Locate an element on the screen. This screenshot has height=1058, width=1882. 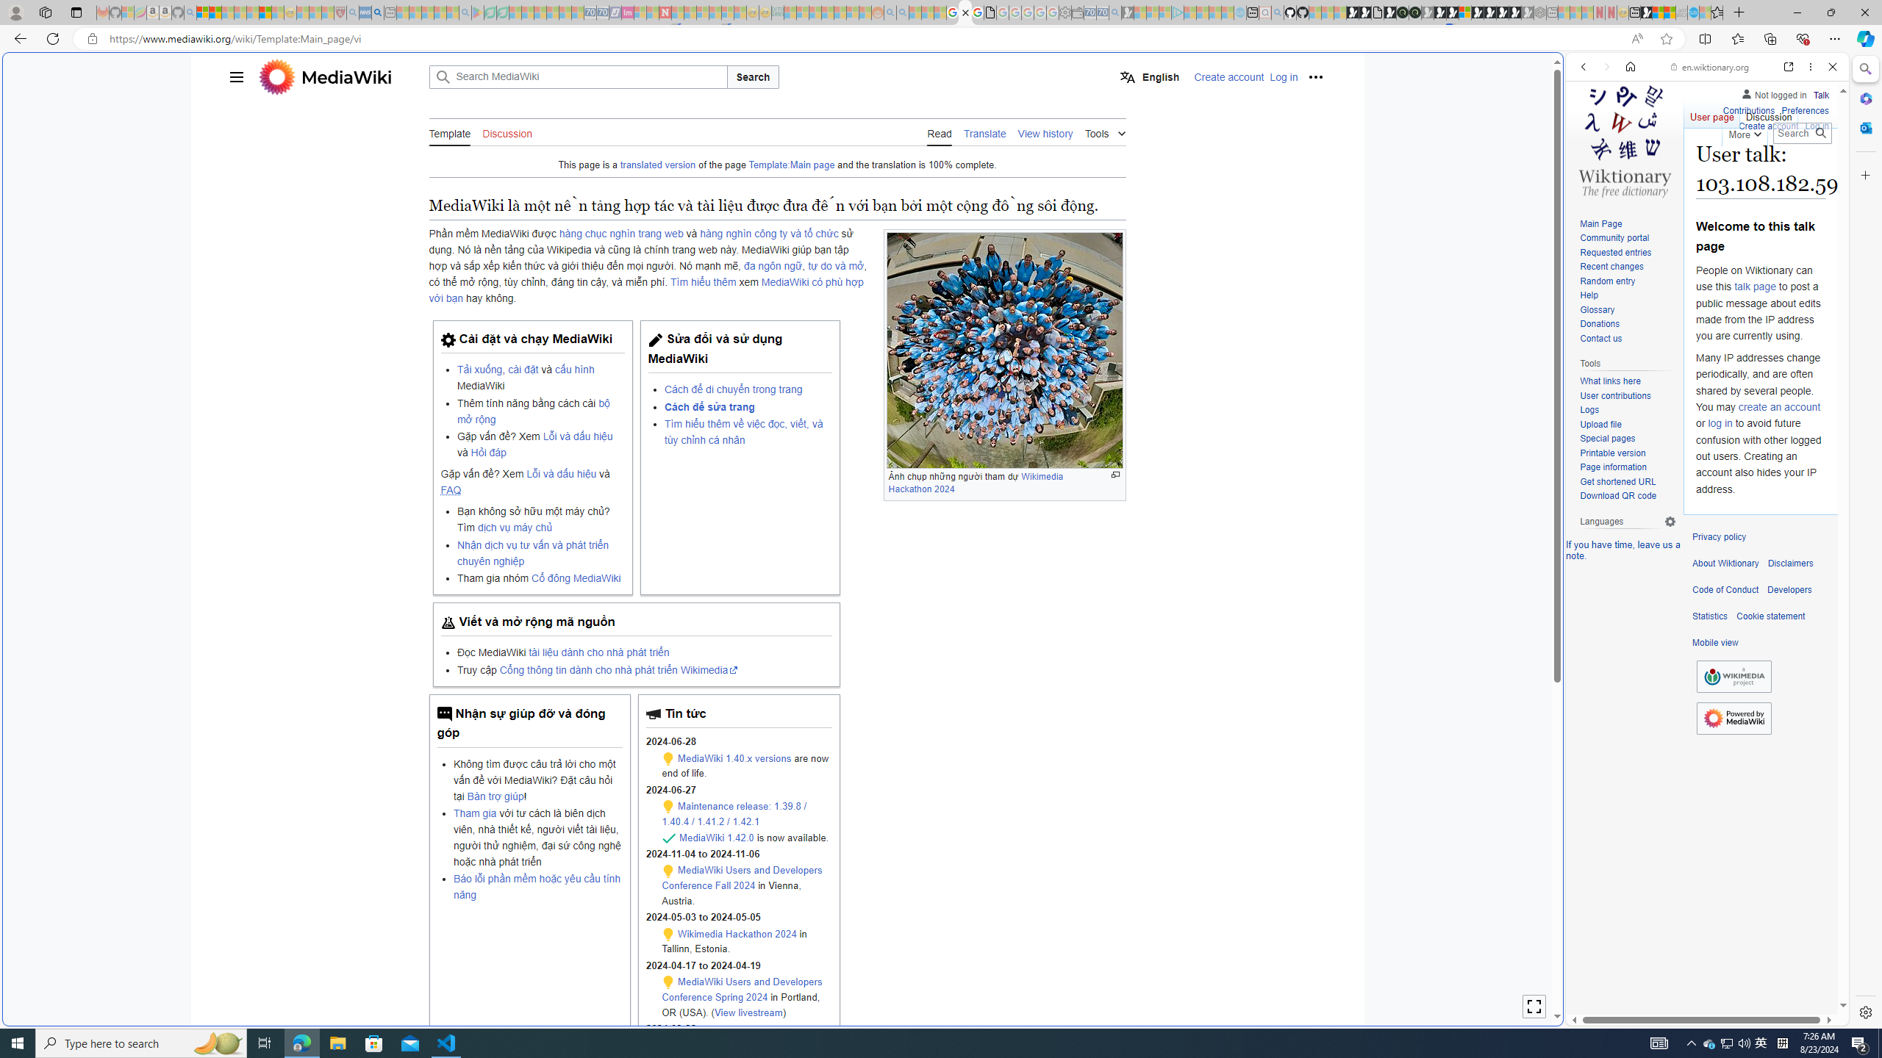
Community portal is located at coordinates (1614, 238).